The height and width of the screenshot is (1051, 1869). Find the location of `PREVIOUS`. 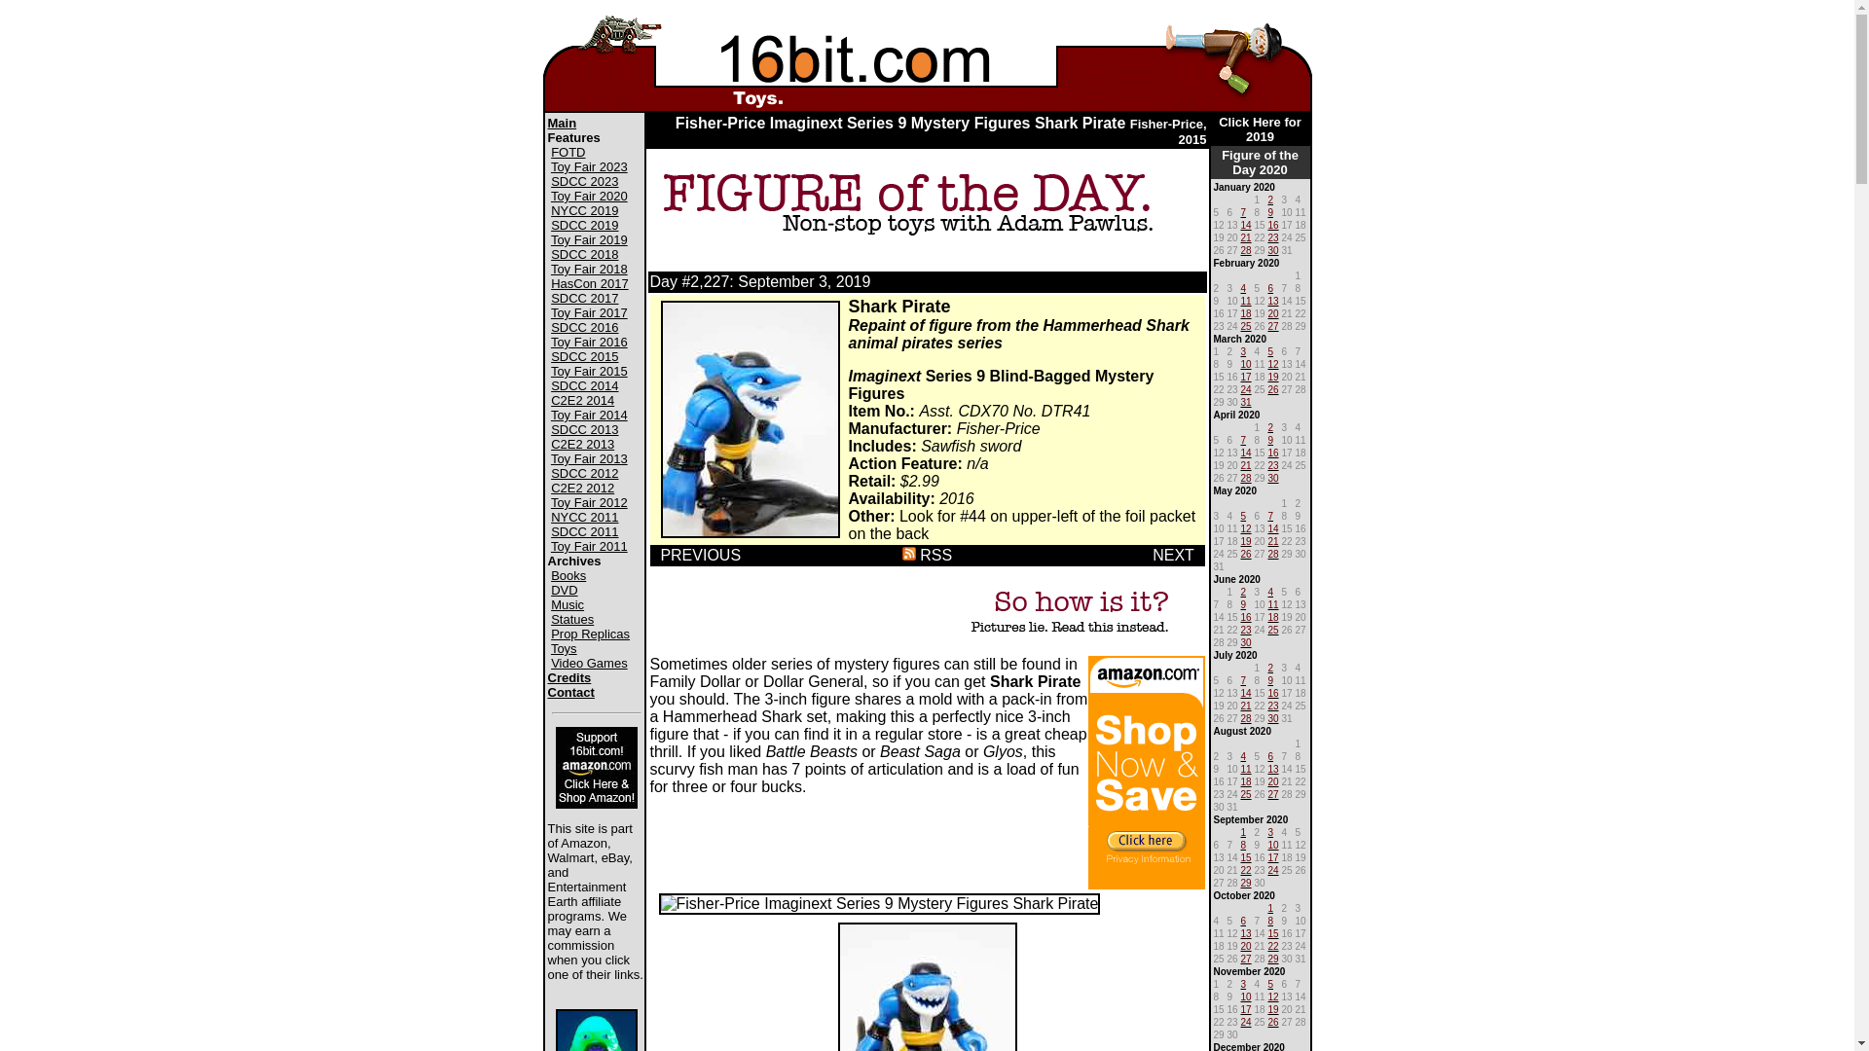

PREVIOUS is located at coordinates (701, 555).